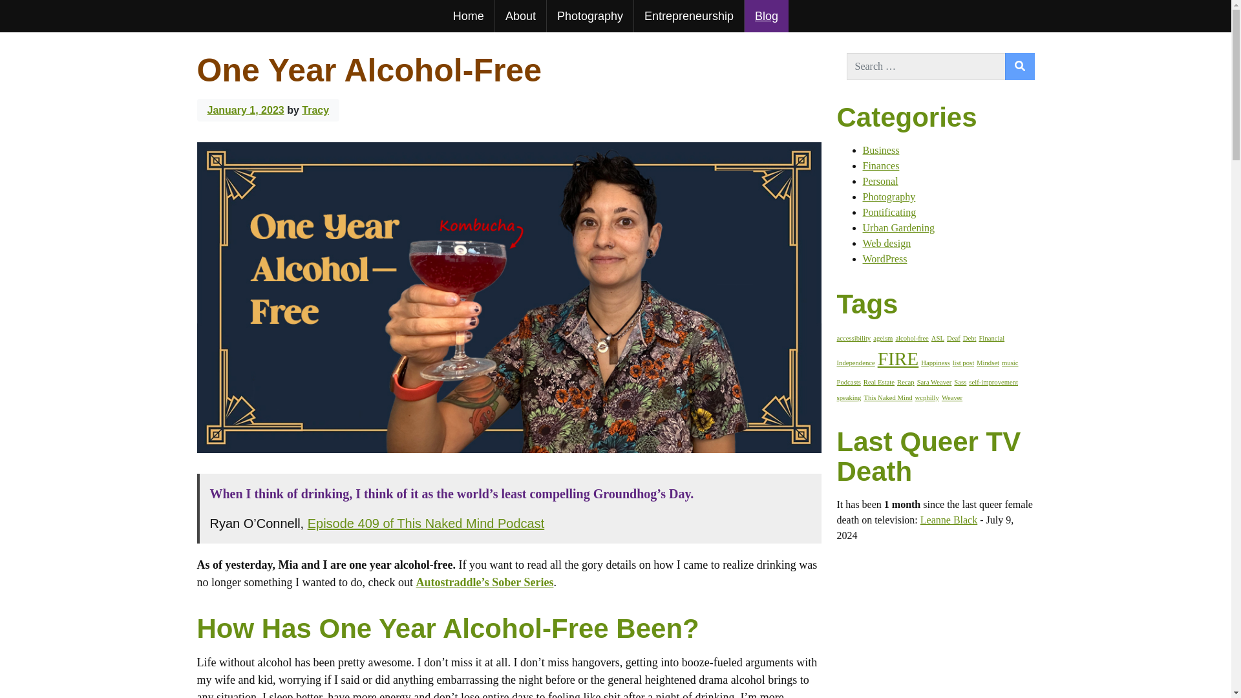  I want to click on Blog, so click(767, 16).